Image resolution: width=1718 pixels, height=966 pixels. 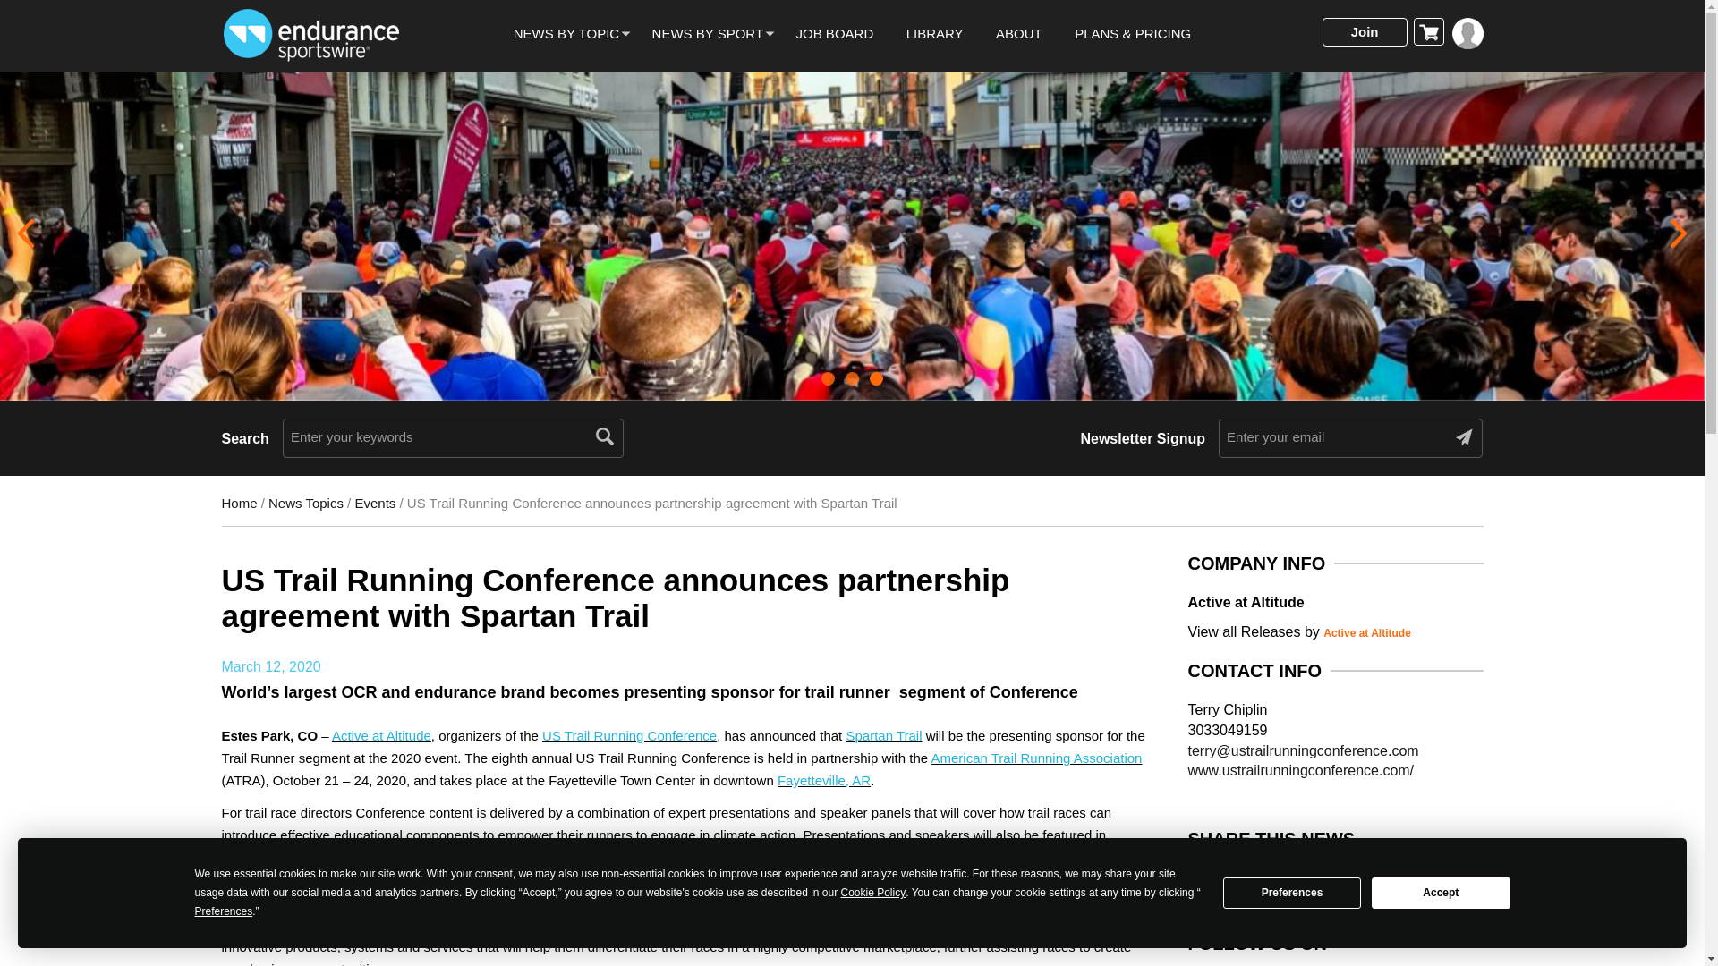 What do you see at coordinates (873, 893) in the screenshot?
I see `Cookie Policy` at bounding box center [873, 893].